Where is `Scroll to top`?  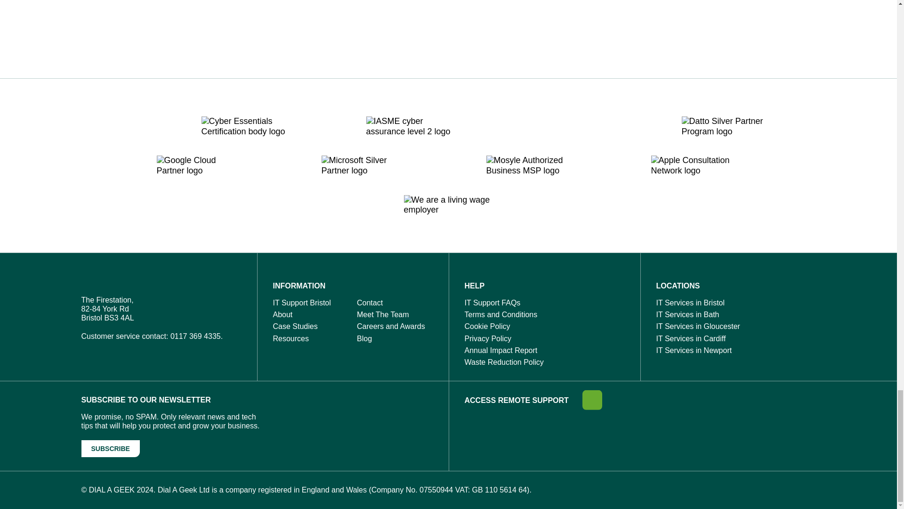
Scroll to top is located at coordinates (94, 41).